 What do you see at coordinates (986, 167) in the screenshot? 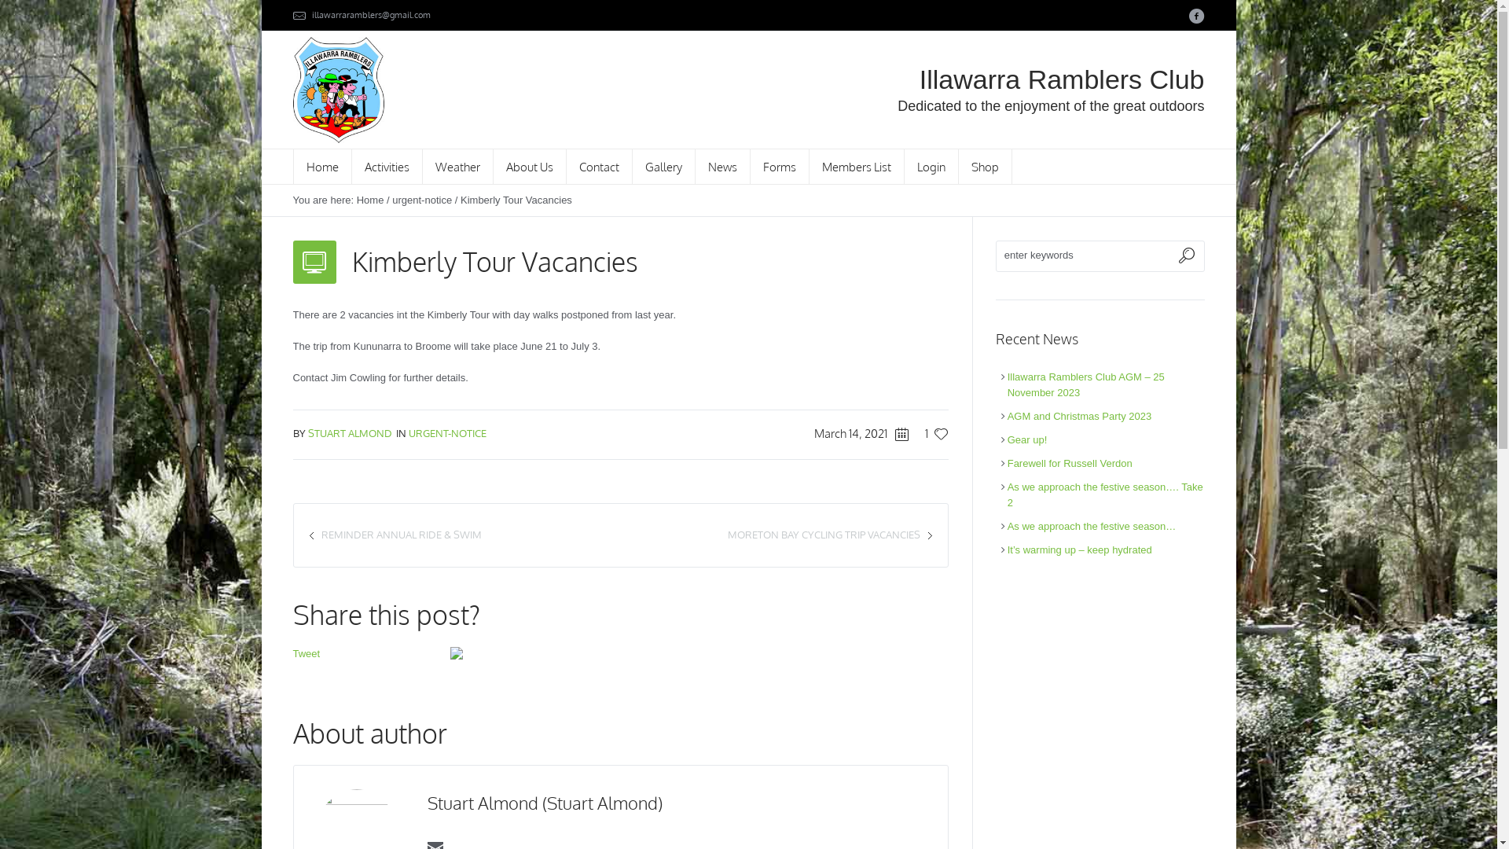
I see `Shop` at bounding box center [986, 167].